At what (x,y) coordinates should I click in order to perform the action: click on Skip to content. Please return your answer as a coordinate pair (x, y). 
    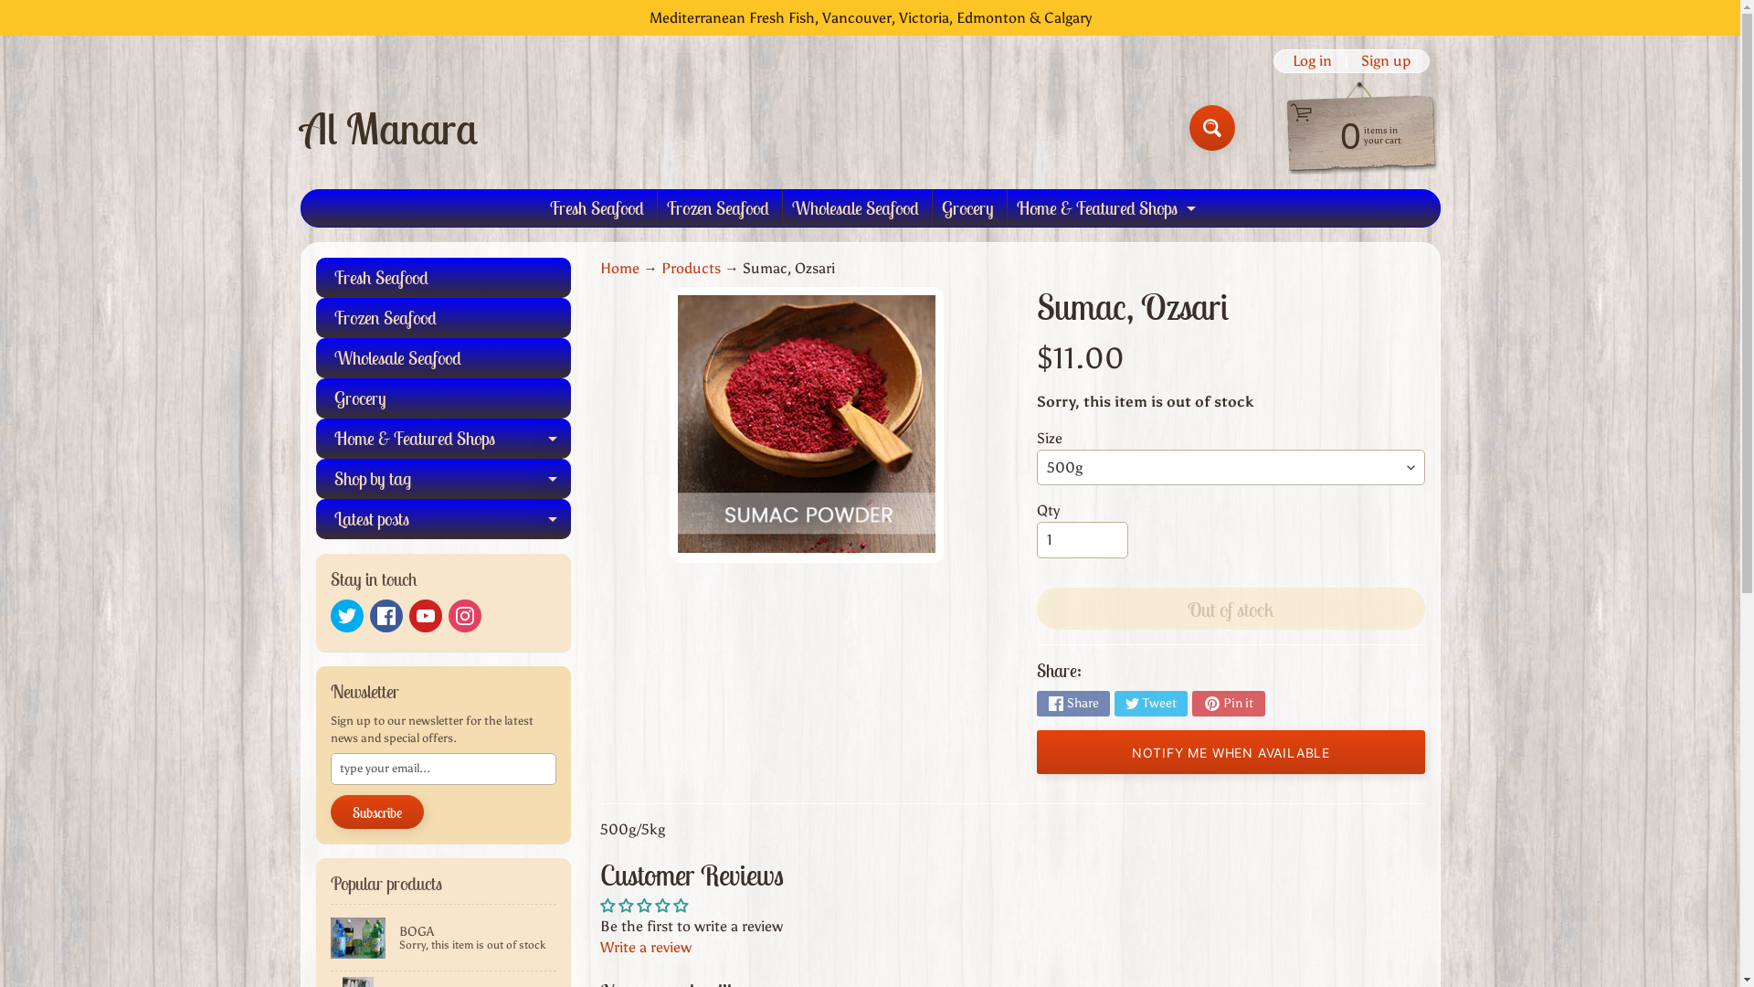
    Looking at the image, I should click on (27, 10).